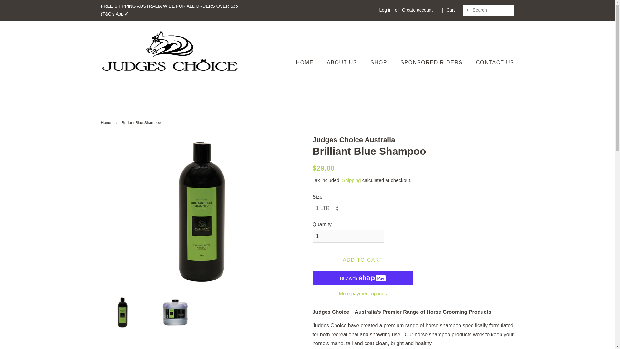 The height and width of the screenshot is (349, 620). Describe the element at coordinates (450, 10) in the screenshot. I see `Cart` at that location.